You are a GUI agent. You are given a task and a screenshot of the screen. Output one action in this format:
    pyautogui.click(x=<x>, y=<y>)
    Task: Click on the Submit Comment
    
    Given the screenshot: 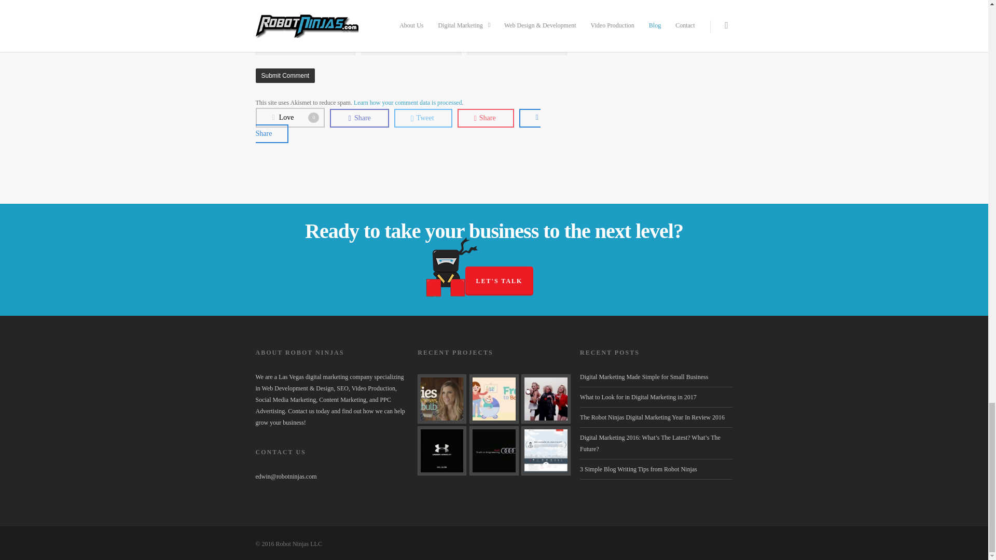 What is the action you would take?
    pyautogui.click(x=284, y=75)
    